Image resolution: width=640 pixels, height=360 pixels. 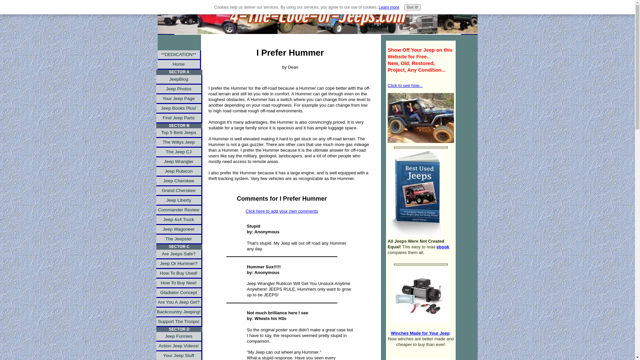 I want to click on Commander Review, so click(x=179, y=210).